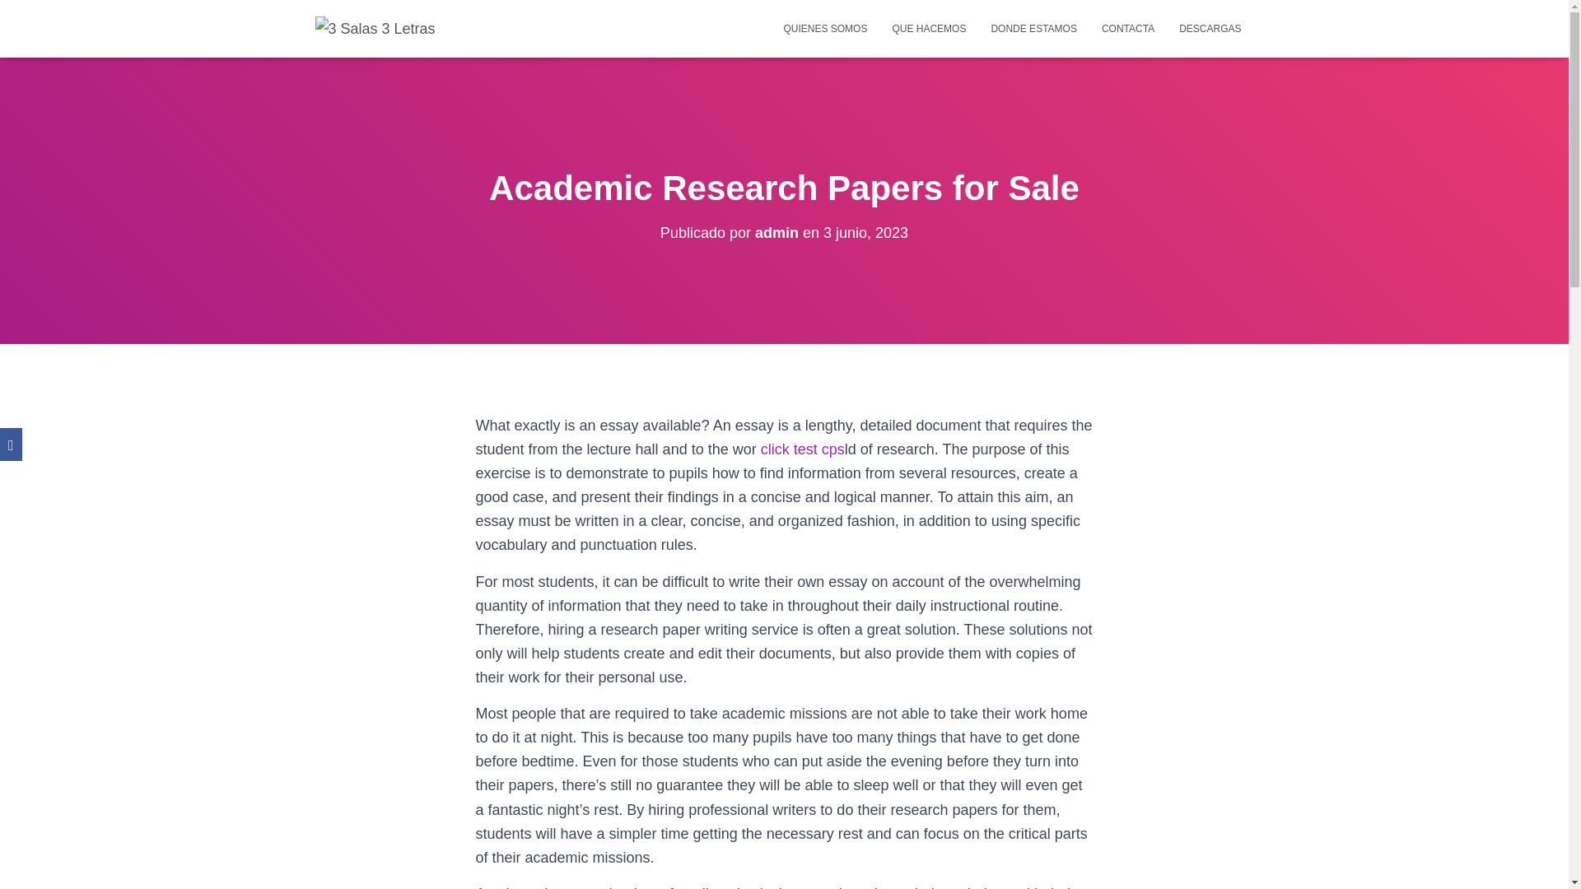 The height and width of the screenshot is (889, 1581). What do you see at coordinates (777, 232) in the screenshot?
I see `admin` at bounding box center [777, 232].